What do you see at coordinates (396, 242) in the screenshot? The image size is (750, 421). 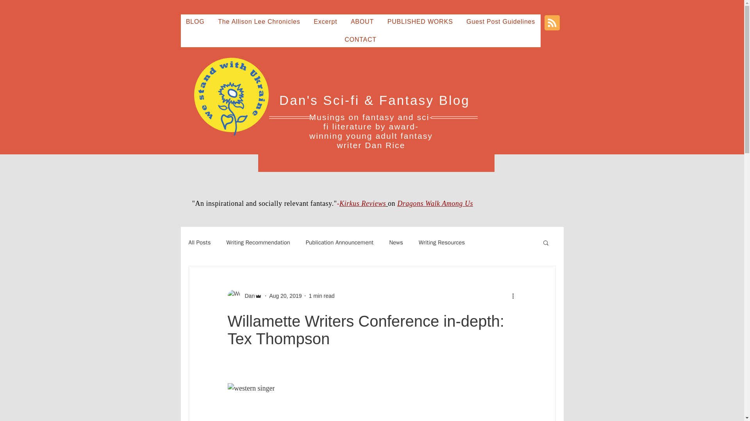 I see `News` at bounding box center [396, 242].